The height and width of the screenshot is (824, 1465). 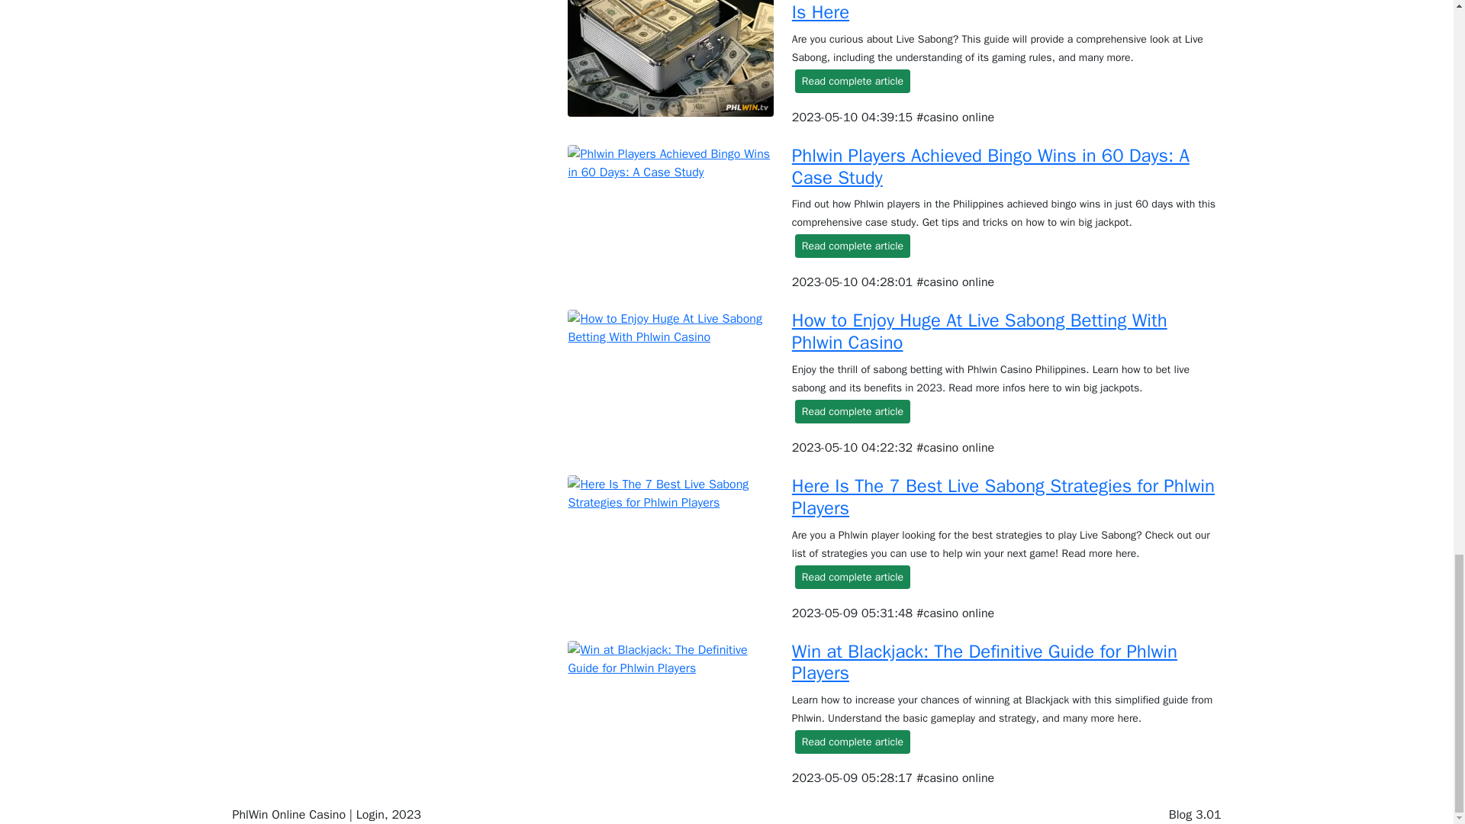 I want to click on Read complete article, so click(x=852, y=81).